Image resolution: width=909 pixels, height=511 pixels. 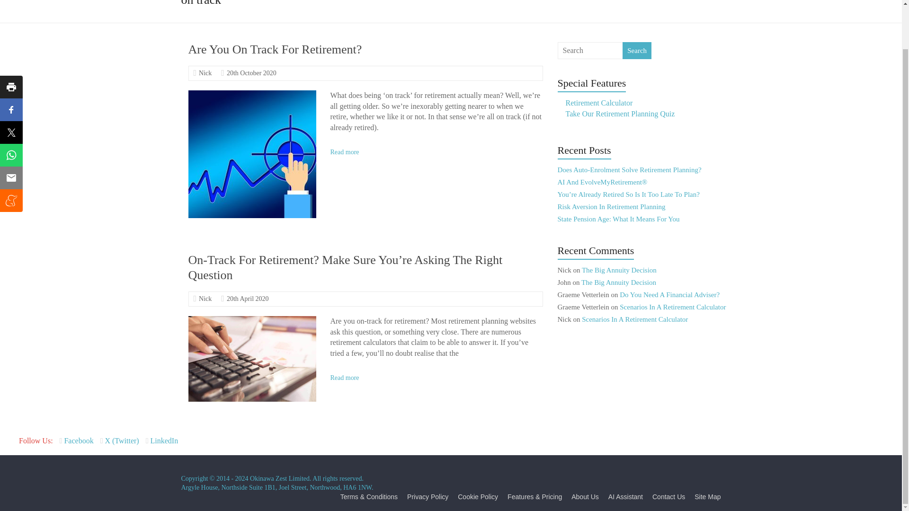 What do you see at coordinates (630, 170) in the screenshot?
I see `Does Auto-Enrolment Solve Retirement Planning?` at bounding box center [630, 170].